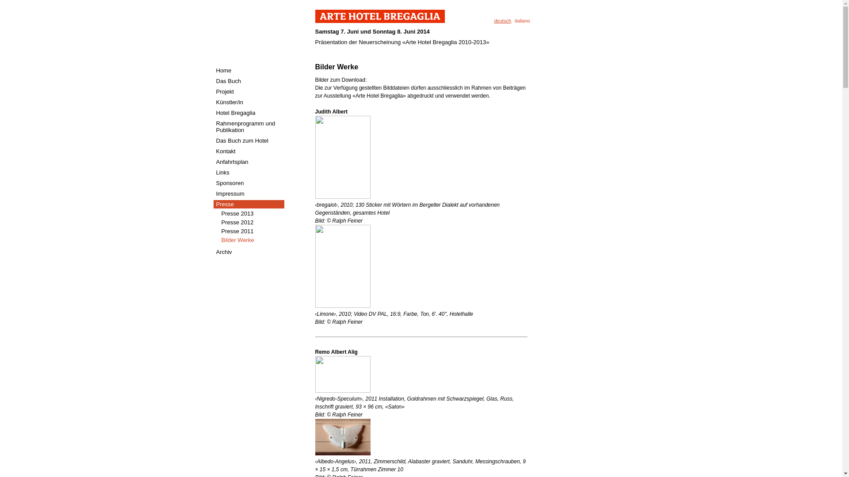 The width and height of the screenshot is (849, 477). Describe the element at coordinates (249, 162) in the screenshot. I see `Anfahrtsplan` at that location.